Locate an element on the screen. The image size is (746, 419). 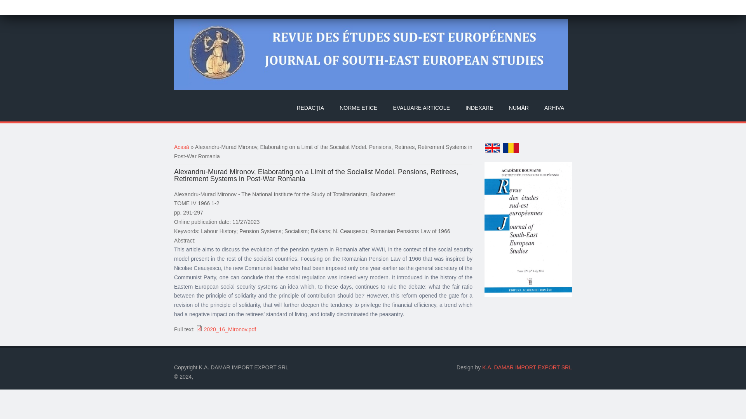
EVALUARE ARTICOLE is located at coordinates (421, 108).